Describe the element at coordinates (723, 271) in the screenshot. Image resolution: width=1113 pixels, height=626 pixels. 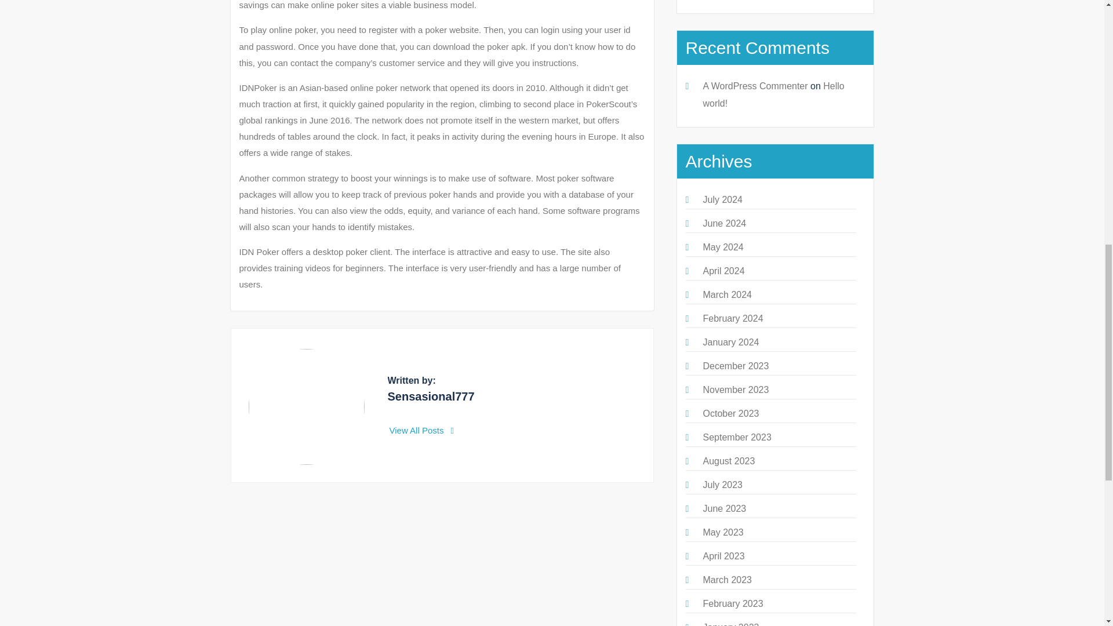
I see `April 2024` at that location.